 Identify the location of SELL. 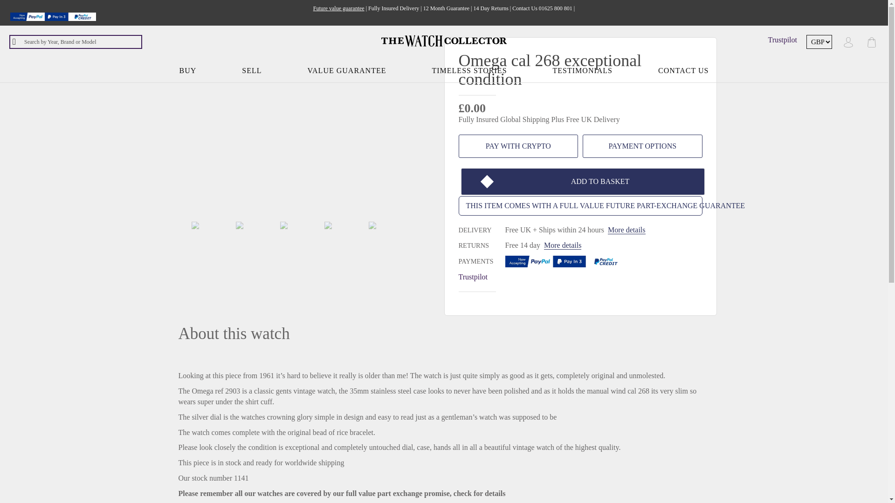
(252, 71).